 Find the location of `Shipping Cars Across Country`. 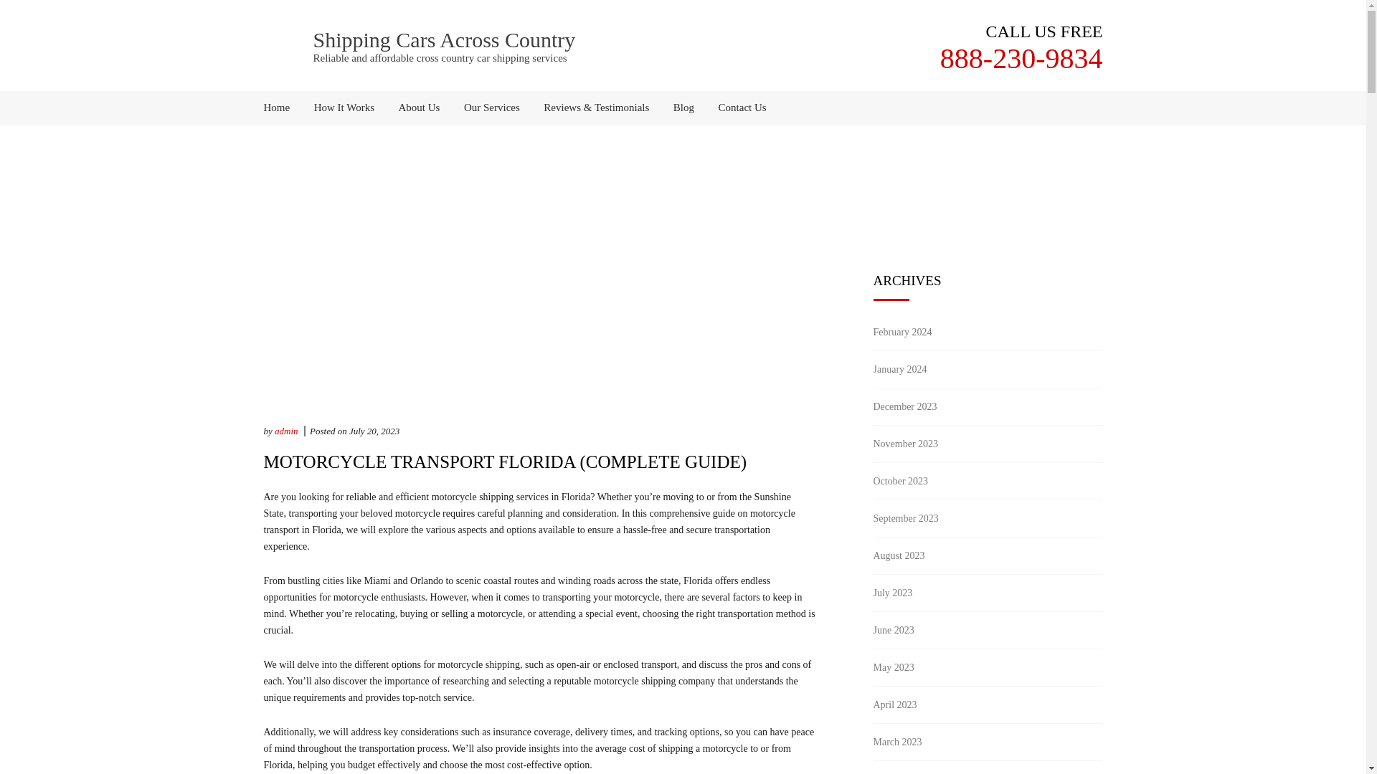

Shipping Cars Across Country is located at coordinates (443, 40).